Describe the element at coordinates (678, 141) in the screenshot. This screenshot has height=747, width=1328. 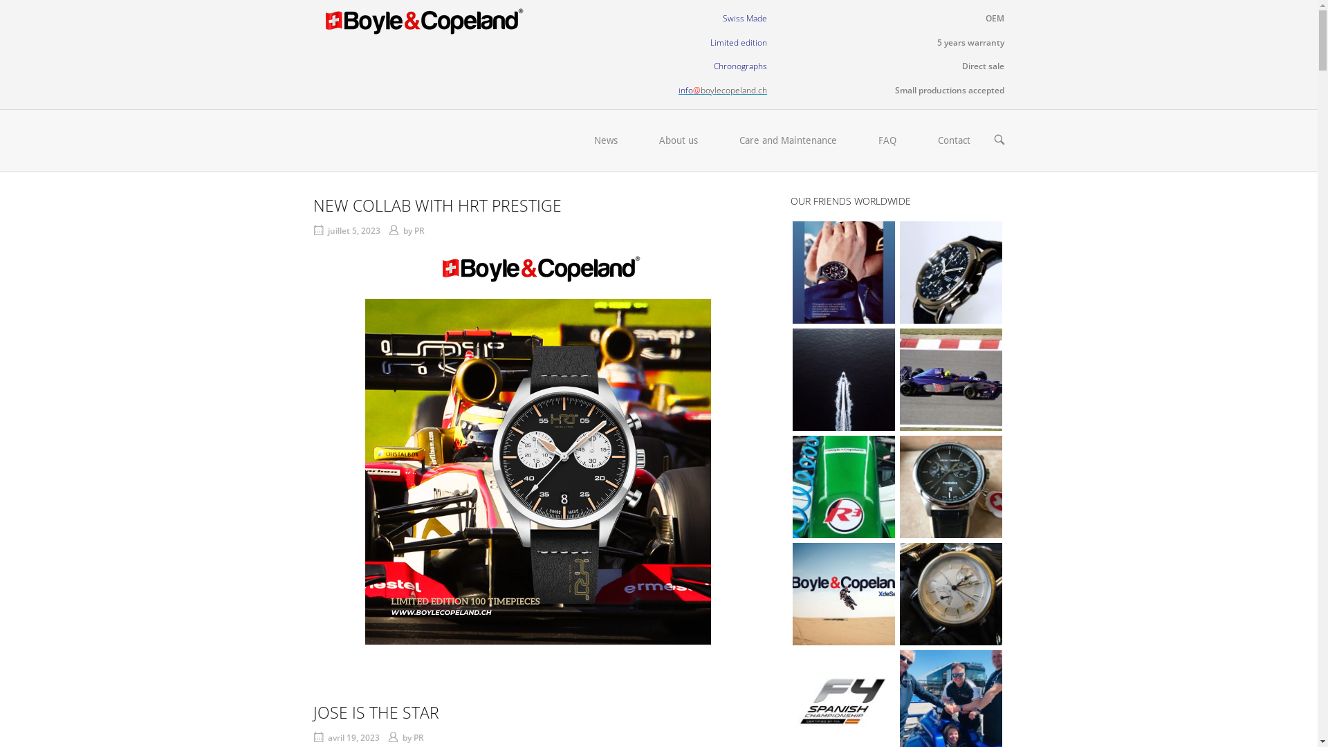
I see `About us` at that location.